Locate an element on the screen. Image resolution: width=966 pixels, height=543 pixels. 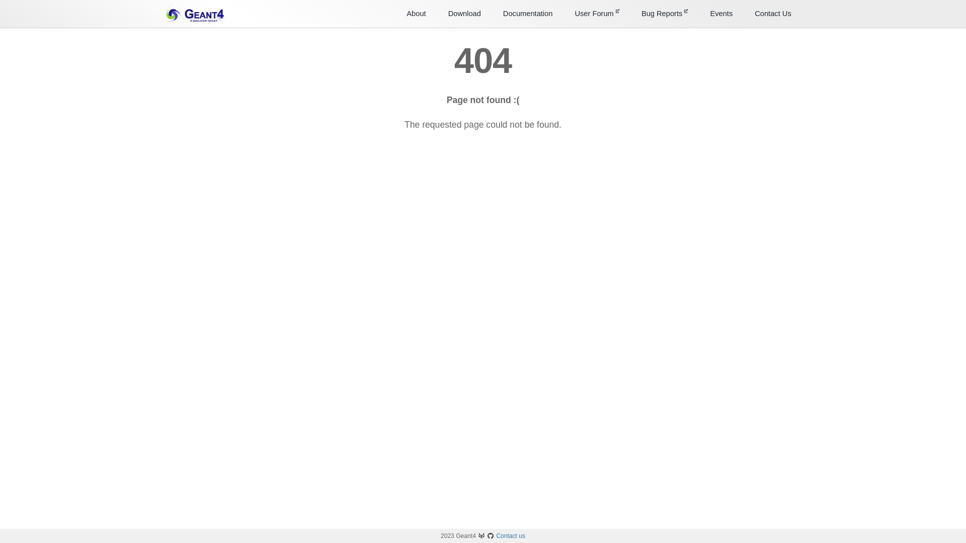
Contact Us is located at coordinates (773, 14).